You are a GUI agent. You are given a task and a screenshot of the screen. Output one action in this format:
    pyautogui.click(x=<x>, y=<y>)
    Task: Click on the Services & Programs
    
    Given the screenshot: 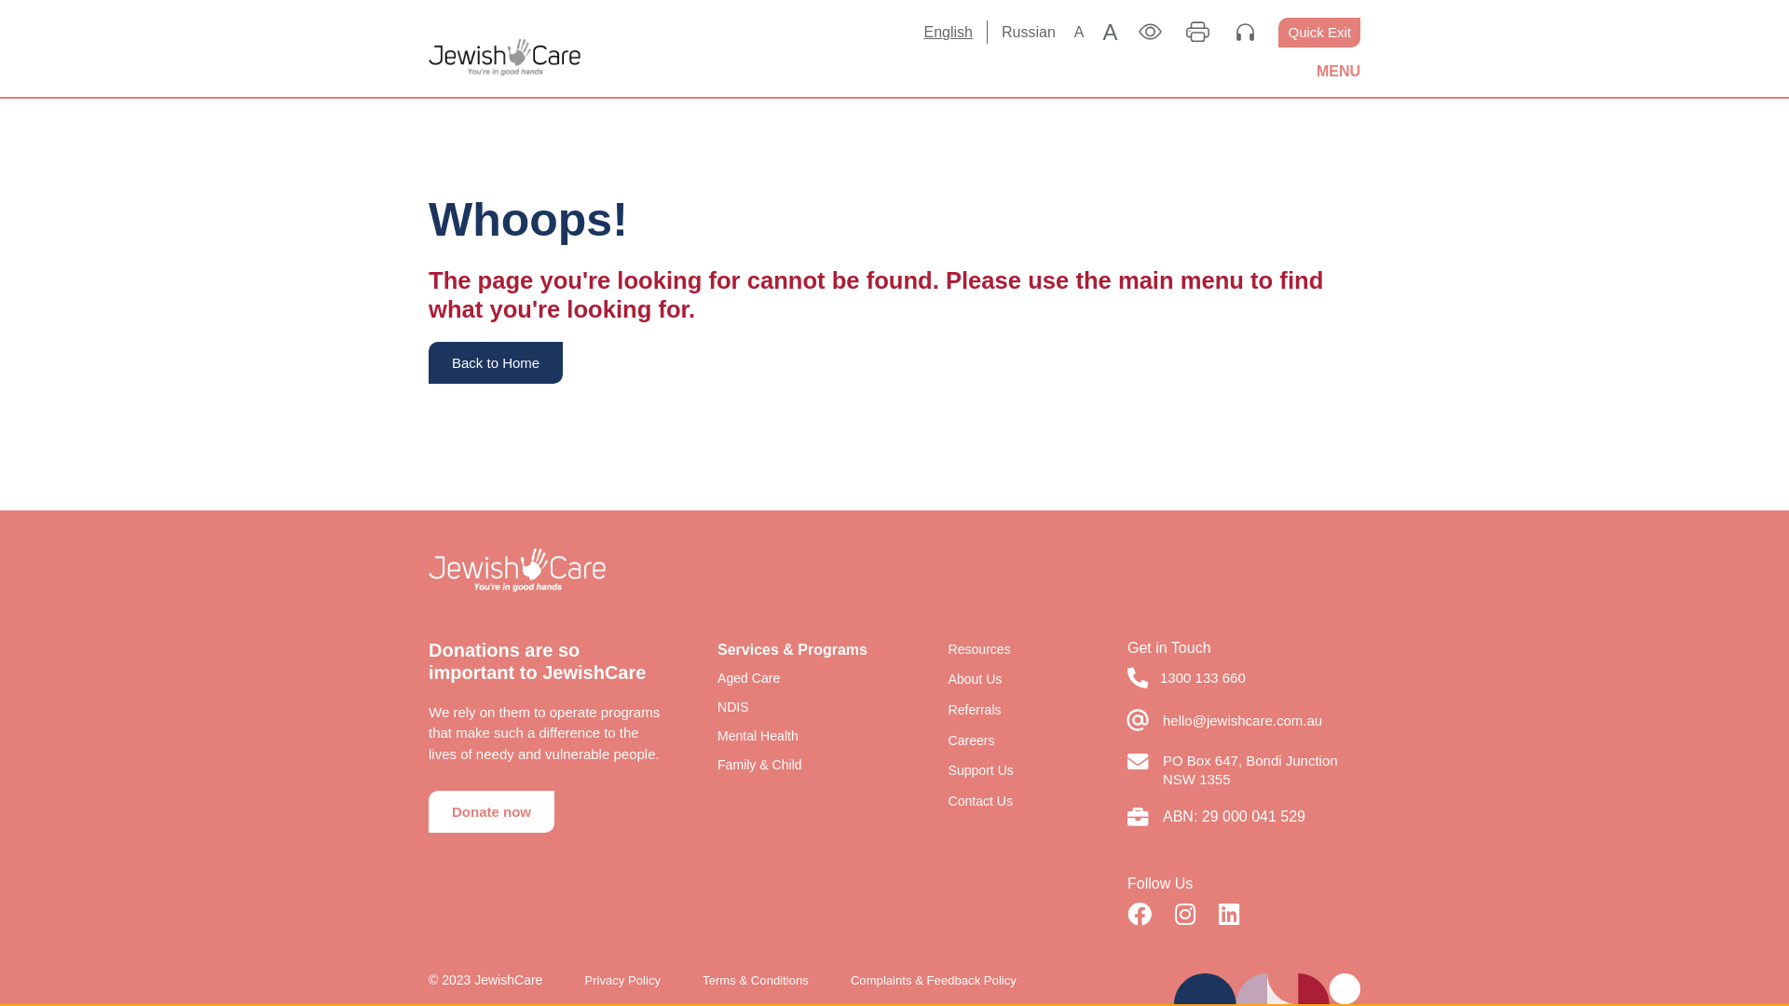 What is the action you would take?
    pyautogui.click(x=792, y=650)
    